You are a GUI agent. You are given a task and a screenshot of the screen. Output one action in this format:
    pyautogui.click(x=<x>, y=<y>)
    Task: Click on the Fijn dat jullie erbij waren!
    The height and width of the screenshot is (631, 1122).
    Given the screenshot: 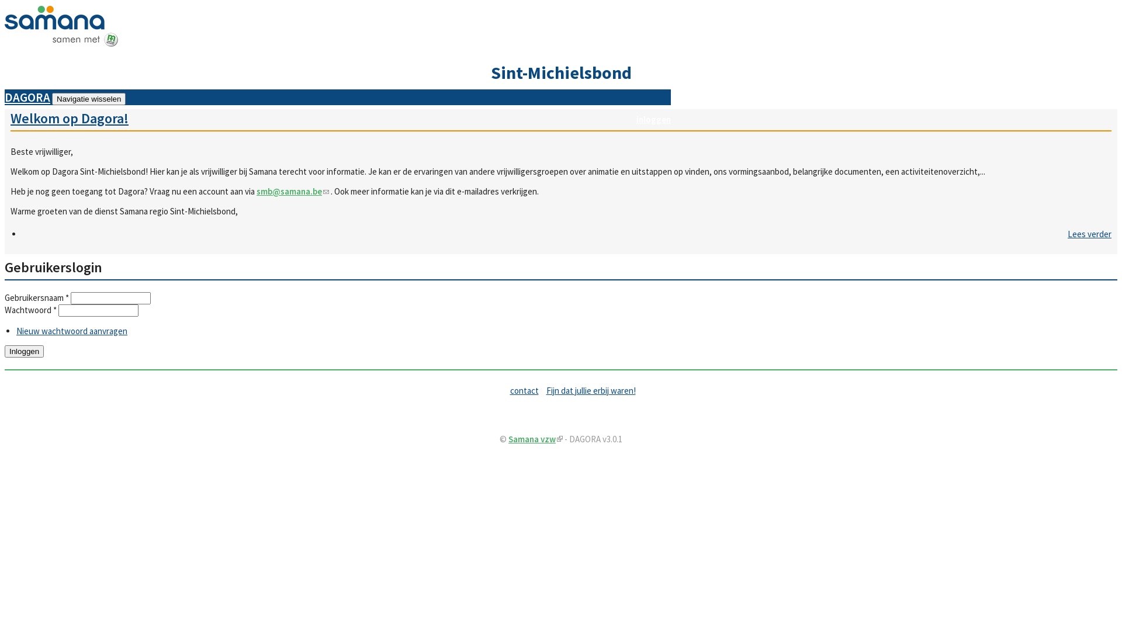 What is the action you would take?
    pyautogui.click(x=591, y=390)
    